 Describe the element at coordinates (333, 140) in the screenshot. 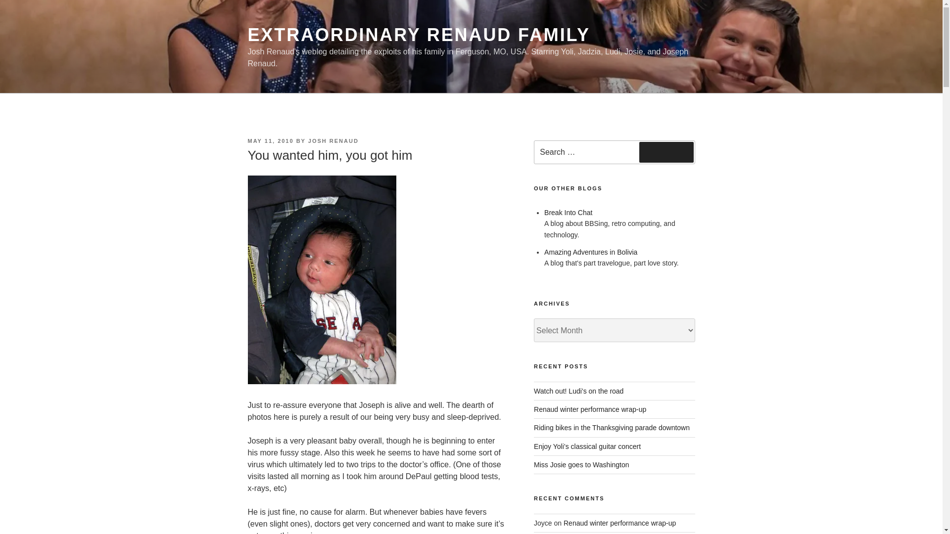

I see `JOSH RENAUD` at that location.